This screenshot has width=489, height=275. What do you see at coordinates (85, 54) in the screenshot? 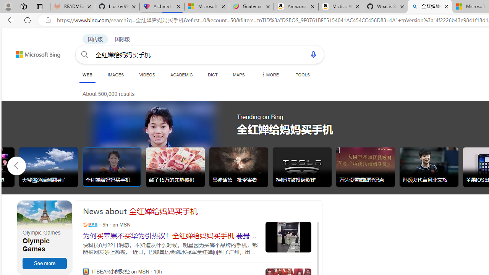
I see `Search button` at bounding box center [85, 54].